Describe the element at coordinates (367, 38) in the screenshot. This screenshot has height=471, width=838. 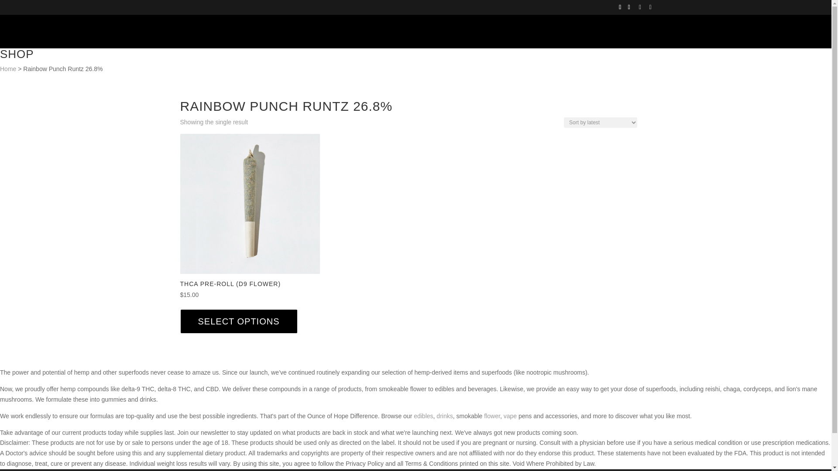
I see `SHOP` at that location.